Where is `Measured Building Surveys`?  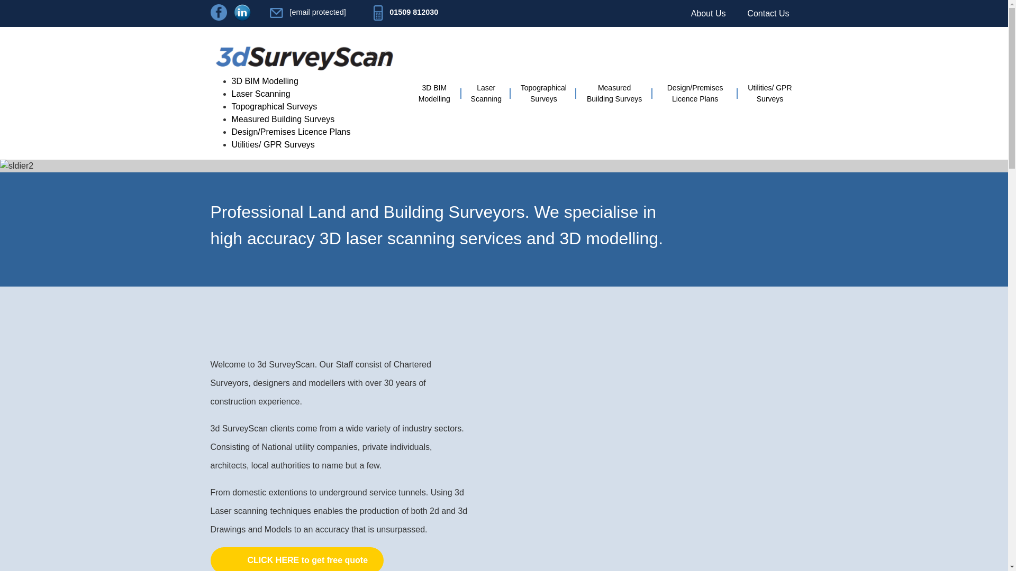 Measured Building Surveys is located at coordinates (283, 119).